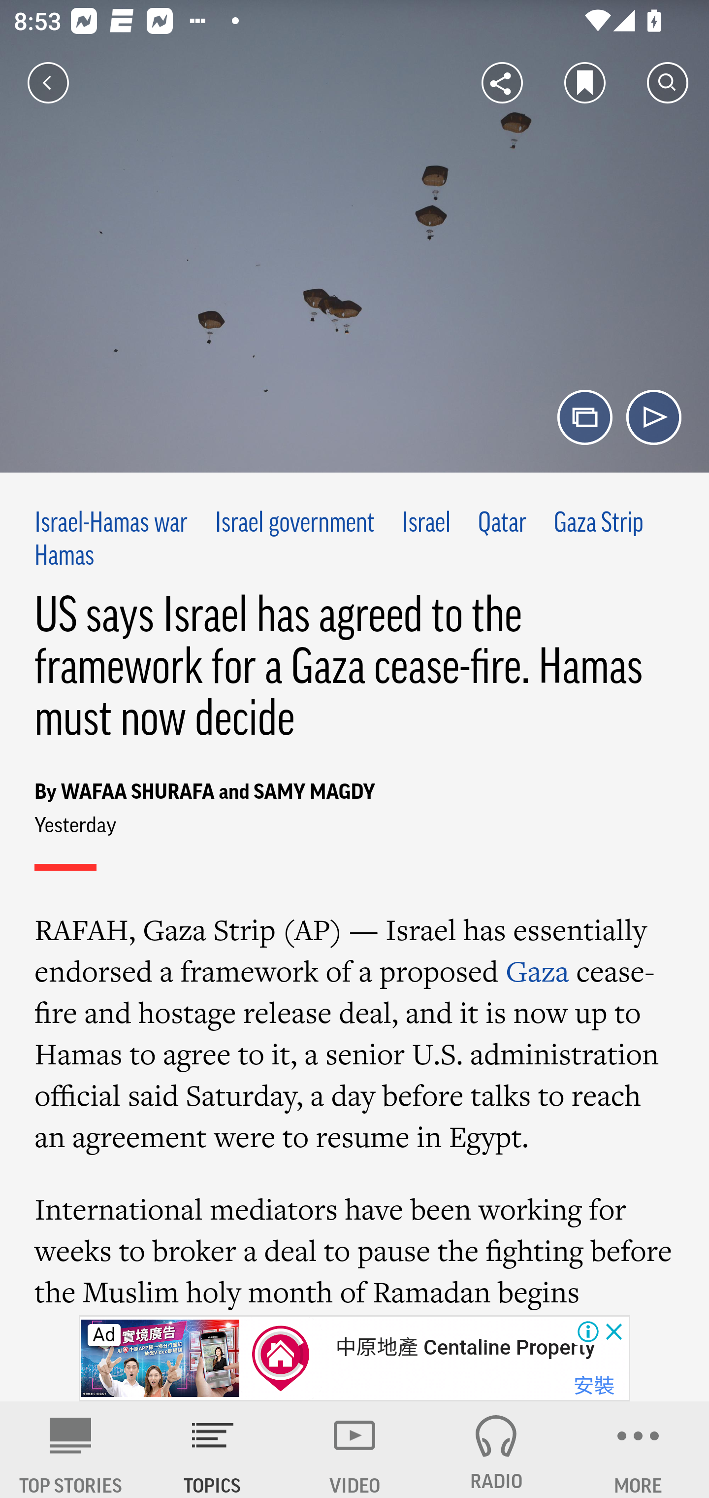 The height and width of the screenshot is (1498, 709). What do you see at coordinates (213, 1450) in the screenshot?
I see `TOPICS` at bounding box center [213, 1450].